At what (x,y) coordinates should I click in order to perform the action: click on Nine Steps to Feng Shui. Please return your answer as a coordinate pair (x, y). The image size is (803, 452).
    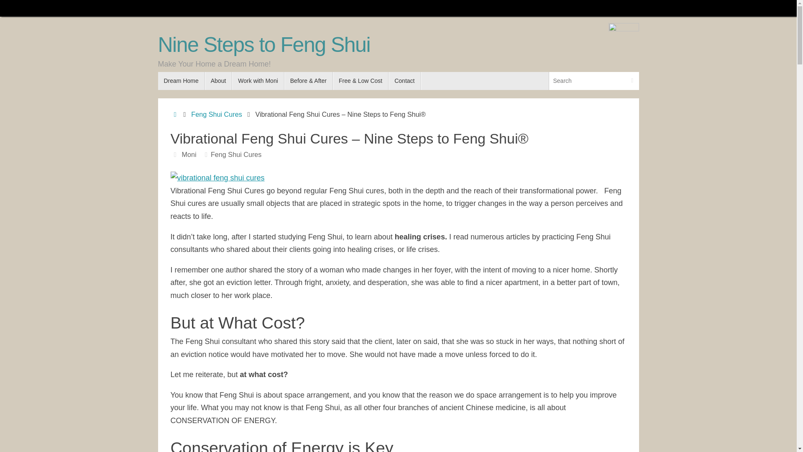
    Looking at the image, I should click on (264, 45).